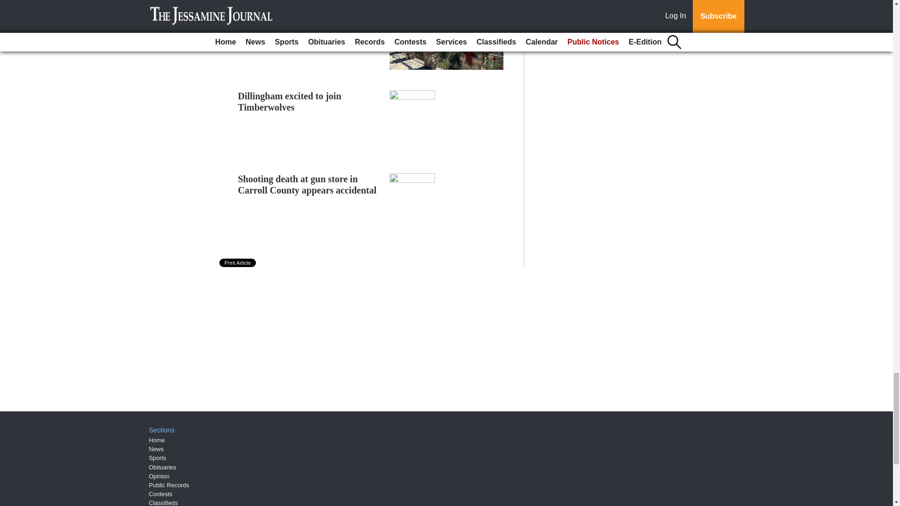 This screenshot has height=506, width=900. I want to click on News, so click(157, 449).